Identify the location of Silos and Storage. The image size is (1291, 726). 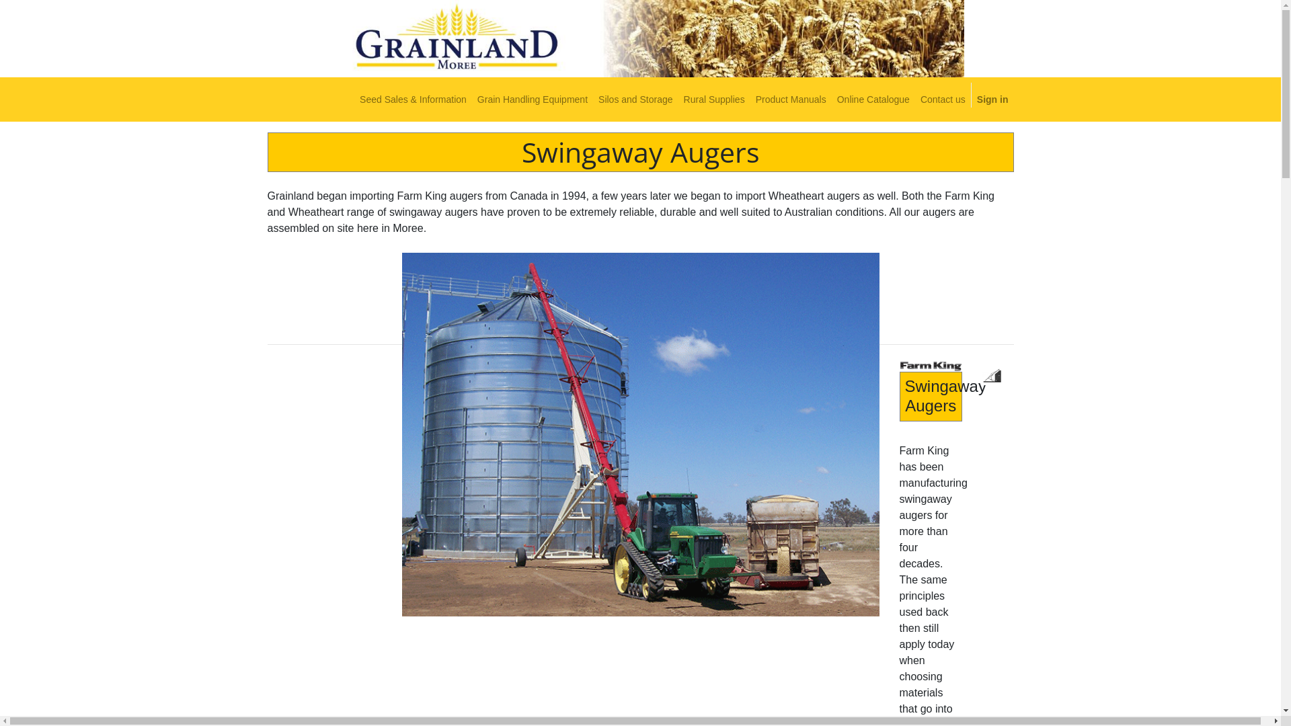
(636, 99).